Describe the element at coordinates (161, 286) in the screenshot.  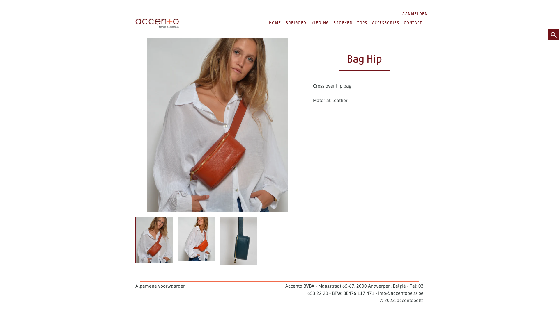
I see `Algemene voorwaarden` at that location.